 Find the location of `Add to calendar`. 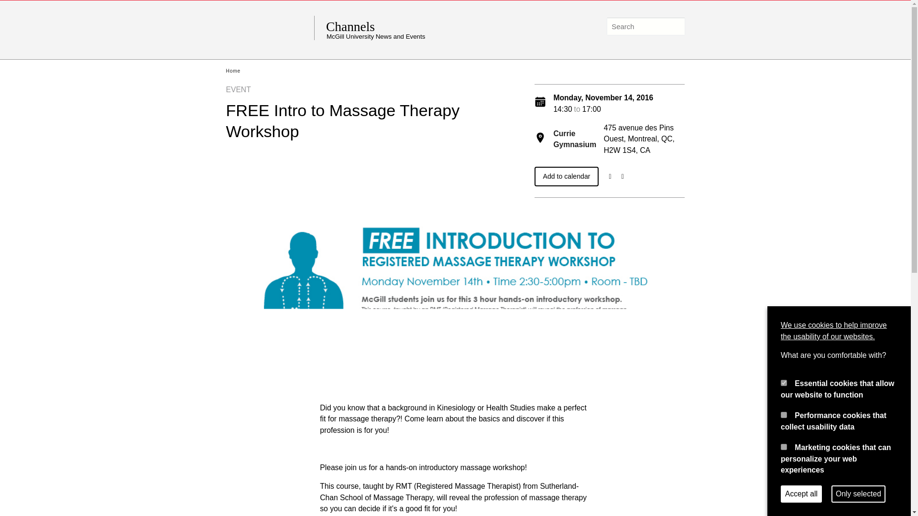

Add to calendar is located at coordinates (567, 176).